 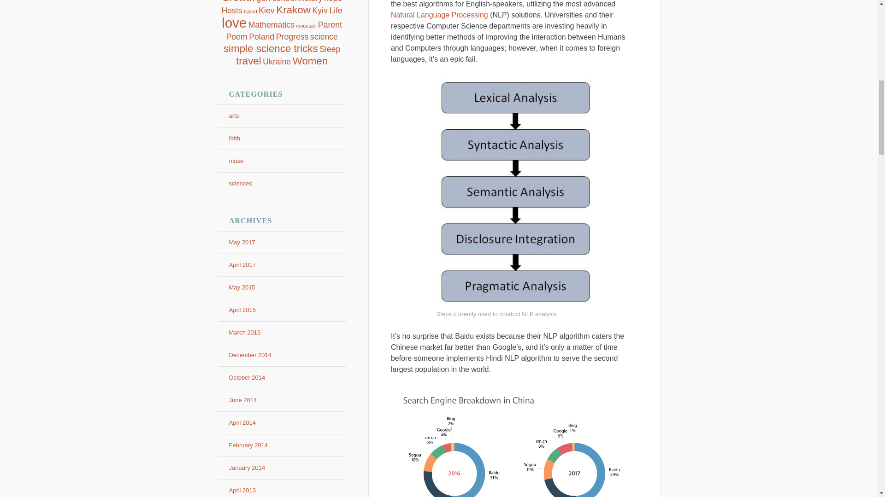 I want to click on hope, so click(x=333, y=1).